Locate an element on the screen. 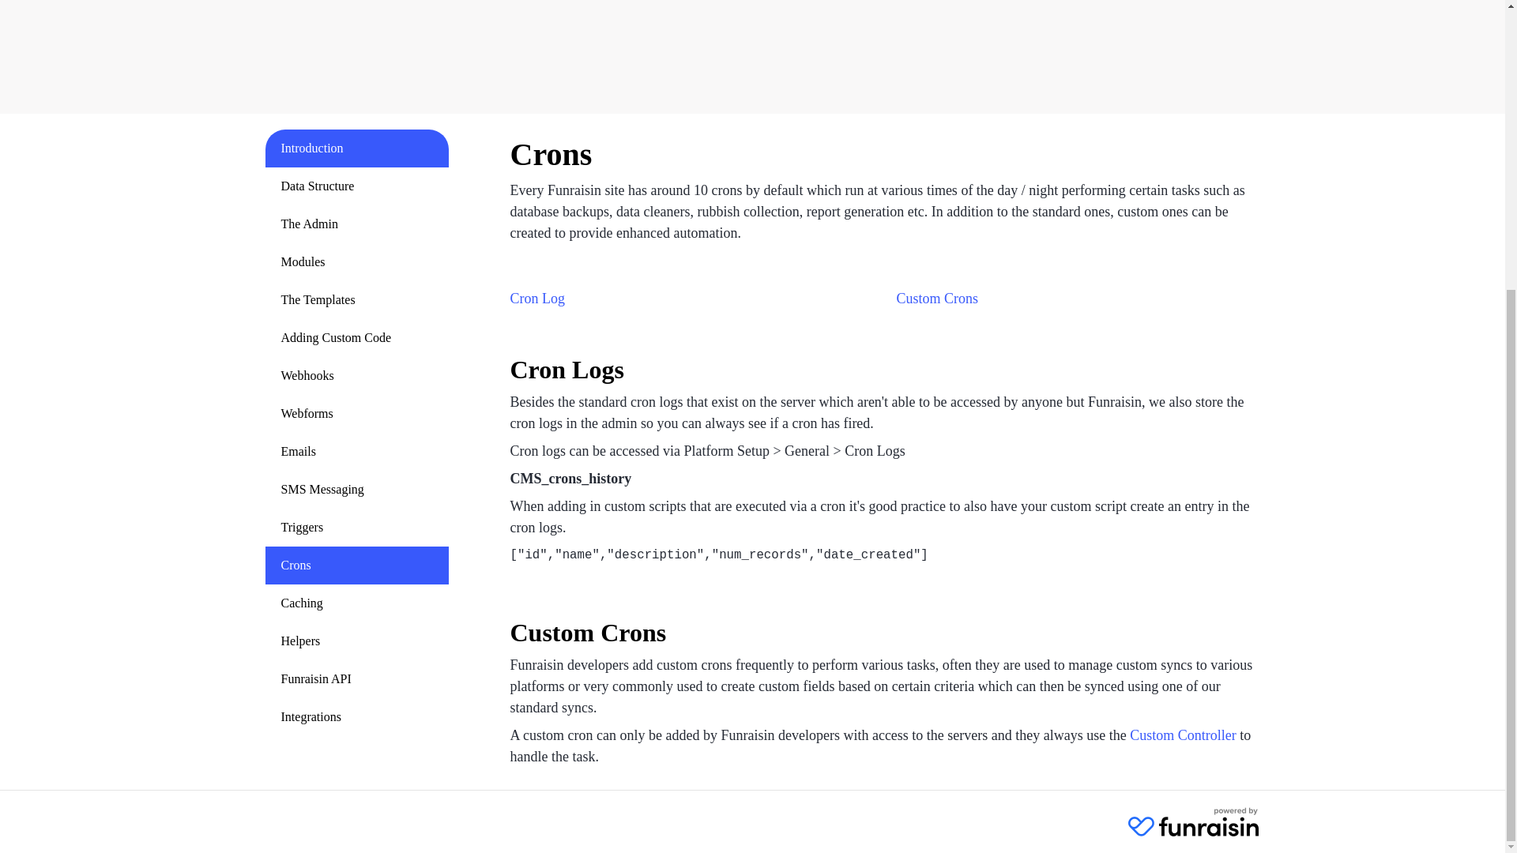  The Templates is located at coordinates (357, 300).